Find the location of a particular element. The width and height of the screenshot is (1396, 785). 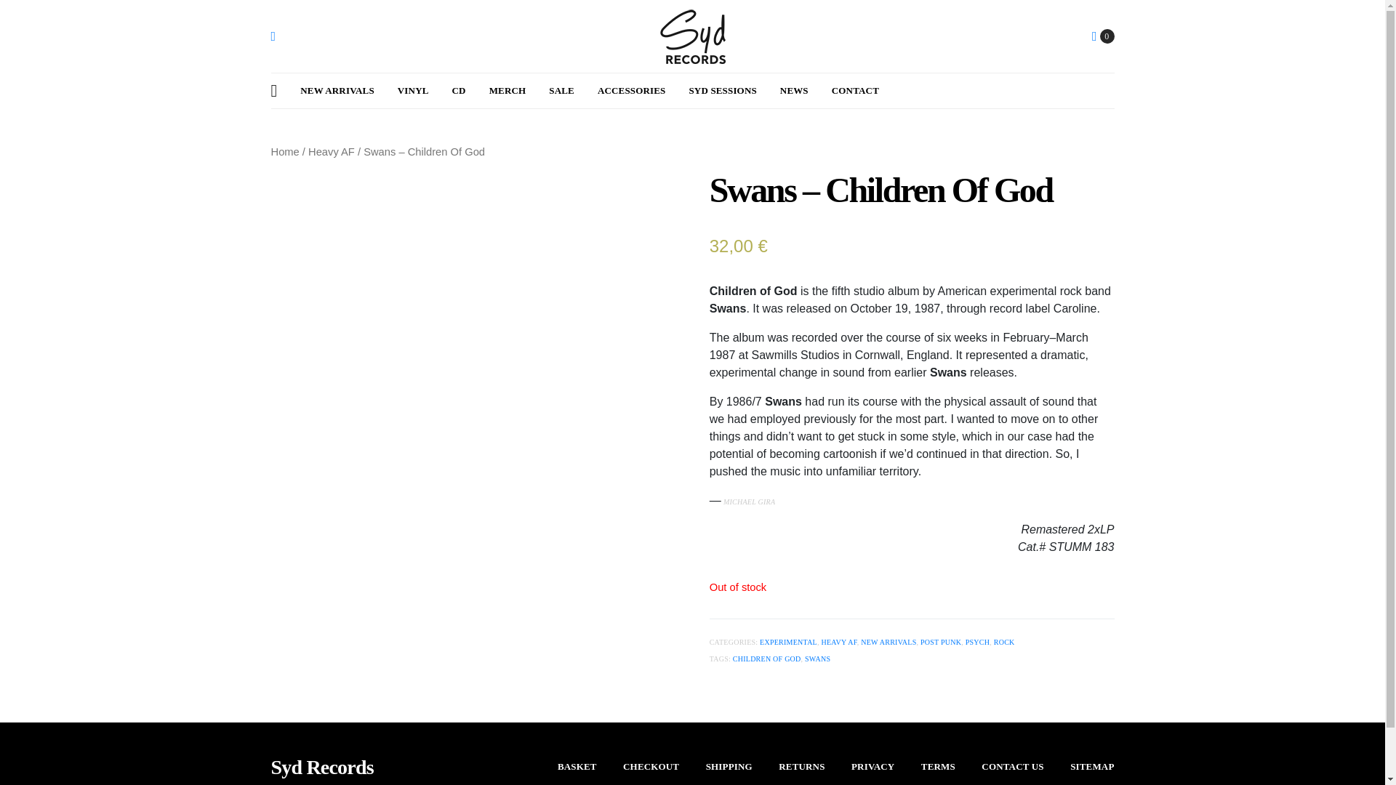

Heavy AF is located at coordinates (332, 151).